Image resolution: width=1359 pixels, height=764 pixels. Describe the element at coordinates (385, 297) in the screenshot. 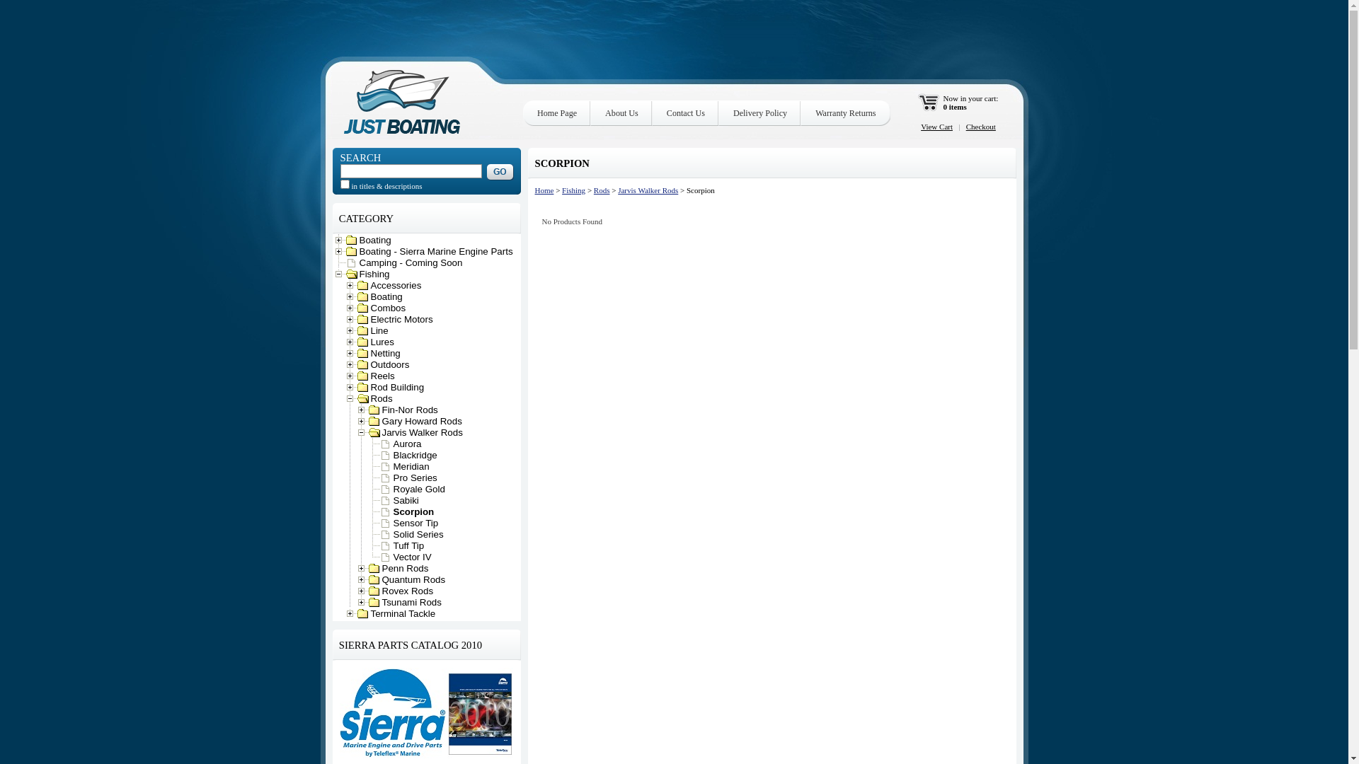

I see `Boating` at that location.